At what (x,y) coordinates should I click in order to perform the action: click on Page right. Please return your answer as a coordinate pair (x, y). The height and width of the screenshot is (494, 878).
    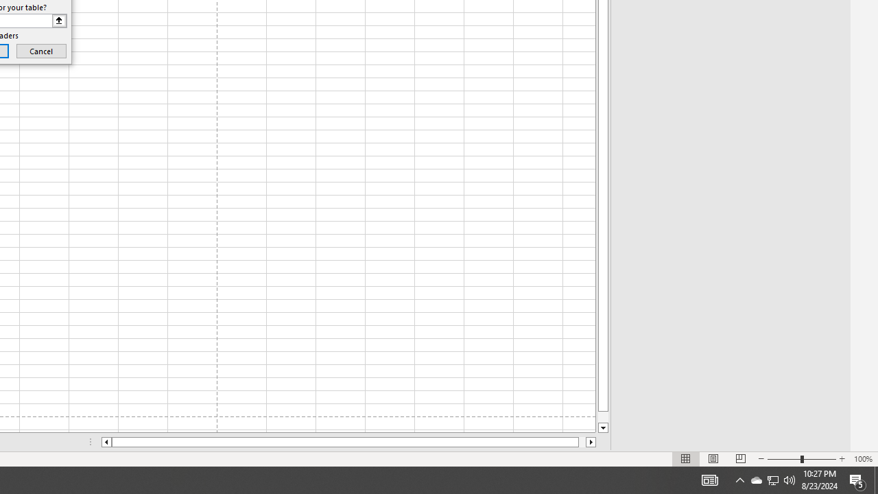
    Looking at the image, I should click on (582, 442).